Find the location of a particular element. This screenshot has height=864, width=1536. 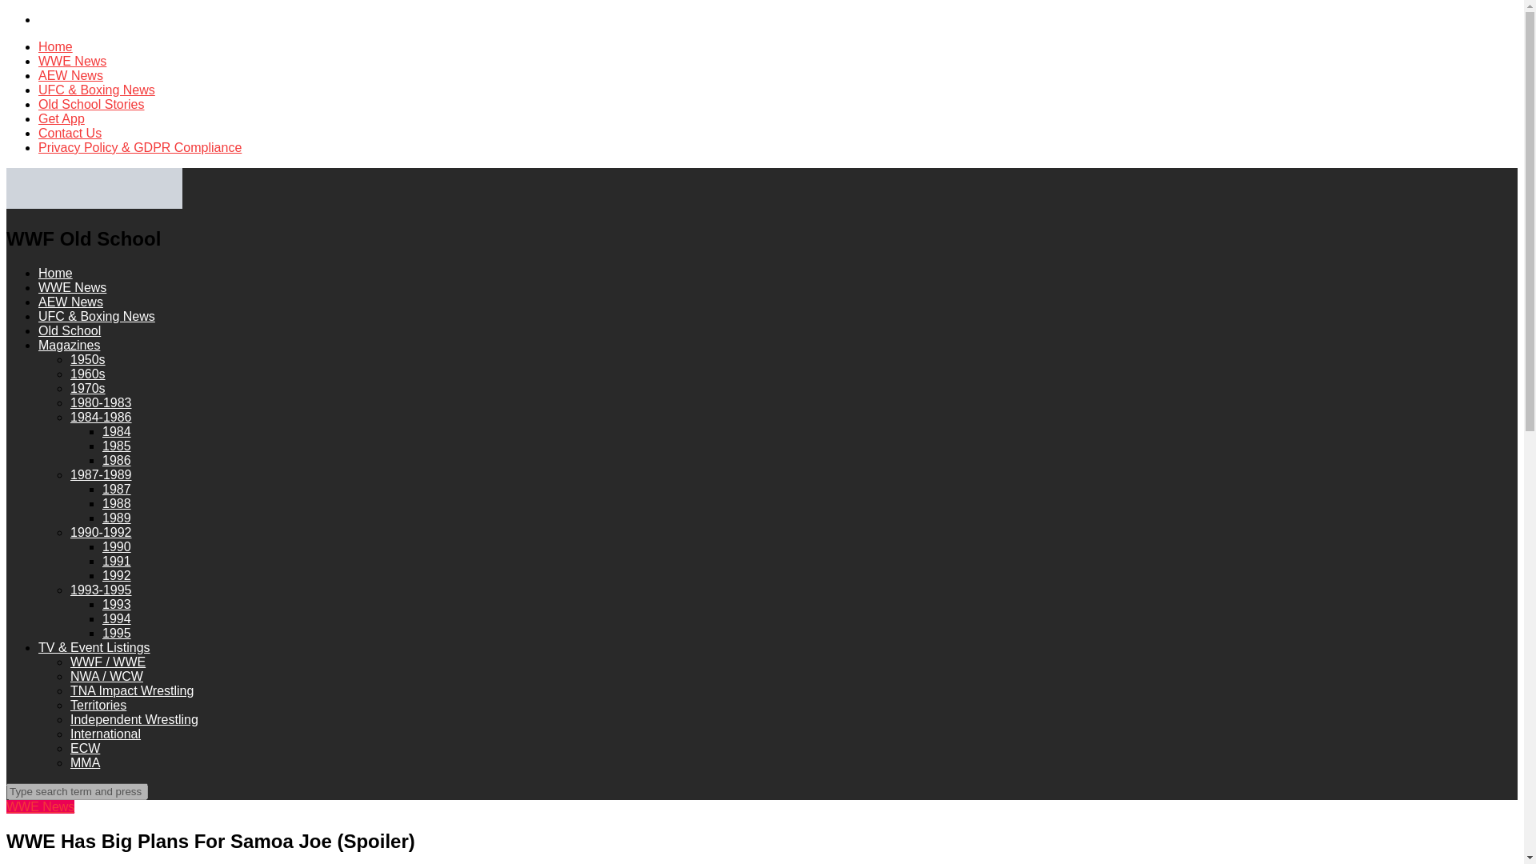

1990-1992 is located at coordinates (101, 531).